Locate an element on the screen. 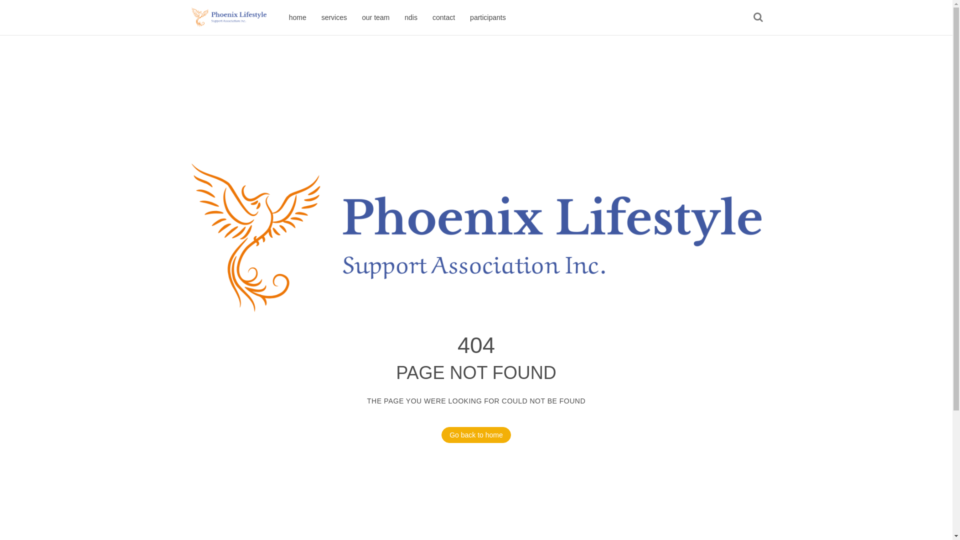 The image size is (960, 540). Go back to home is located at coordinates (476, 435).